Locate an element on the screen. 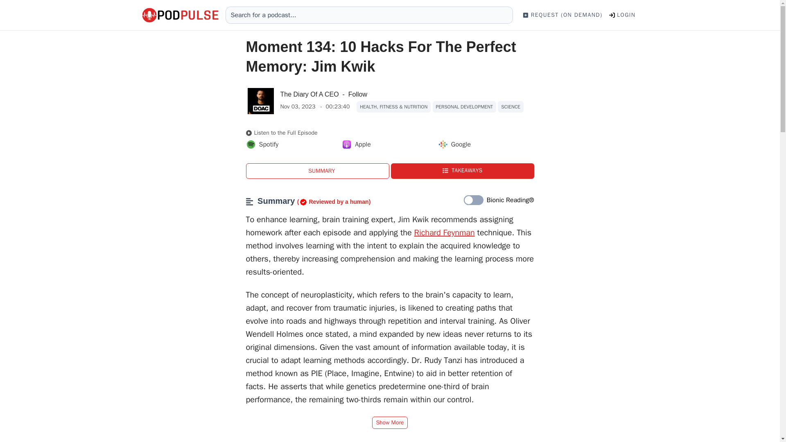 Image resolution: width=786 pixels, height=442 pixels.  TAKEAWAYS is located at coordinates (462, 171).